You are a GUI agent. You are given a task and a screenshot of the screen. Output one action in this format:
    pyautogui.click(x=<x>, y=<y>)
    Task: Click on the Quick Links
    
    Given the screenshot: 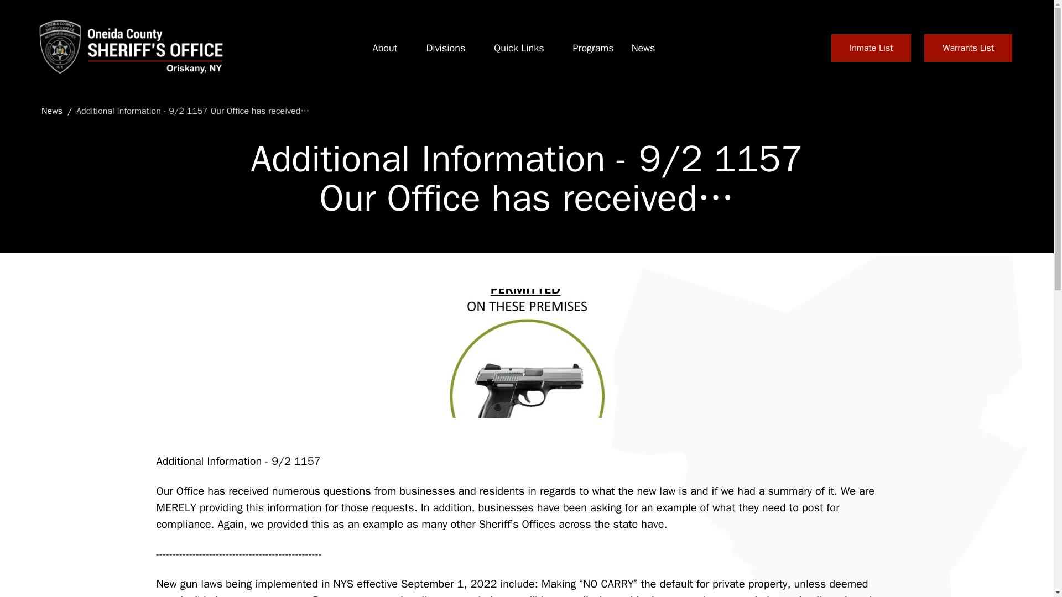 What is the action you would take?
    pyautogui.click(x=519, y=48)
    